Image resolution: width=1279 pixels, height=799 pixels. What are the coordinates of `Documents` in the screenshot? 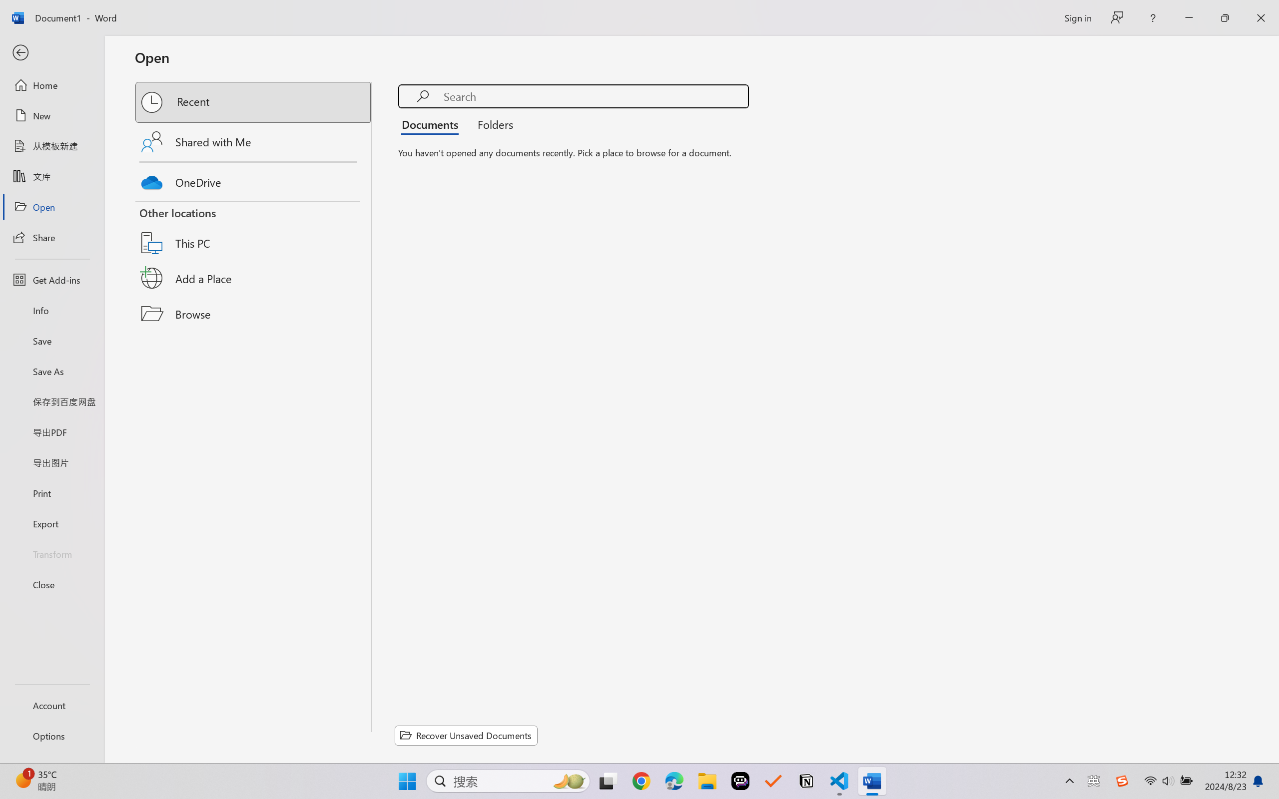 It's located at (433, 124).